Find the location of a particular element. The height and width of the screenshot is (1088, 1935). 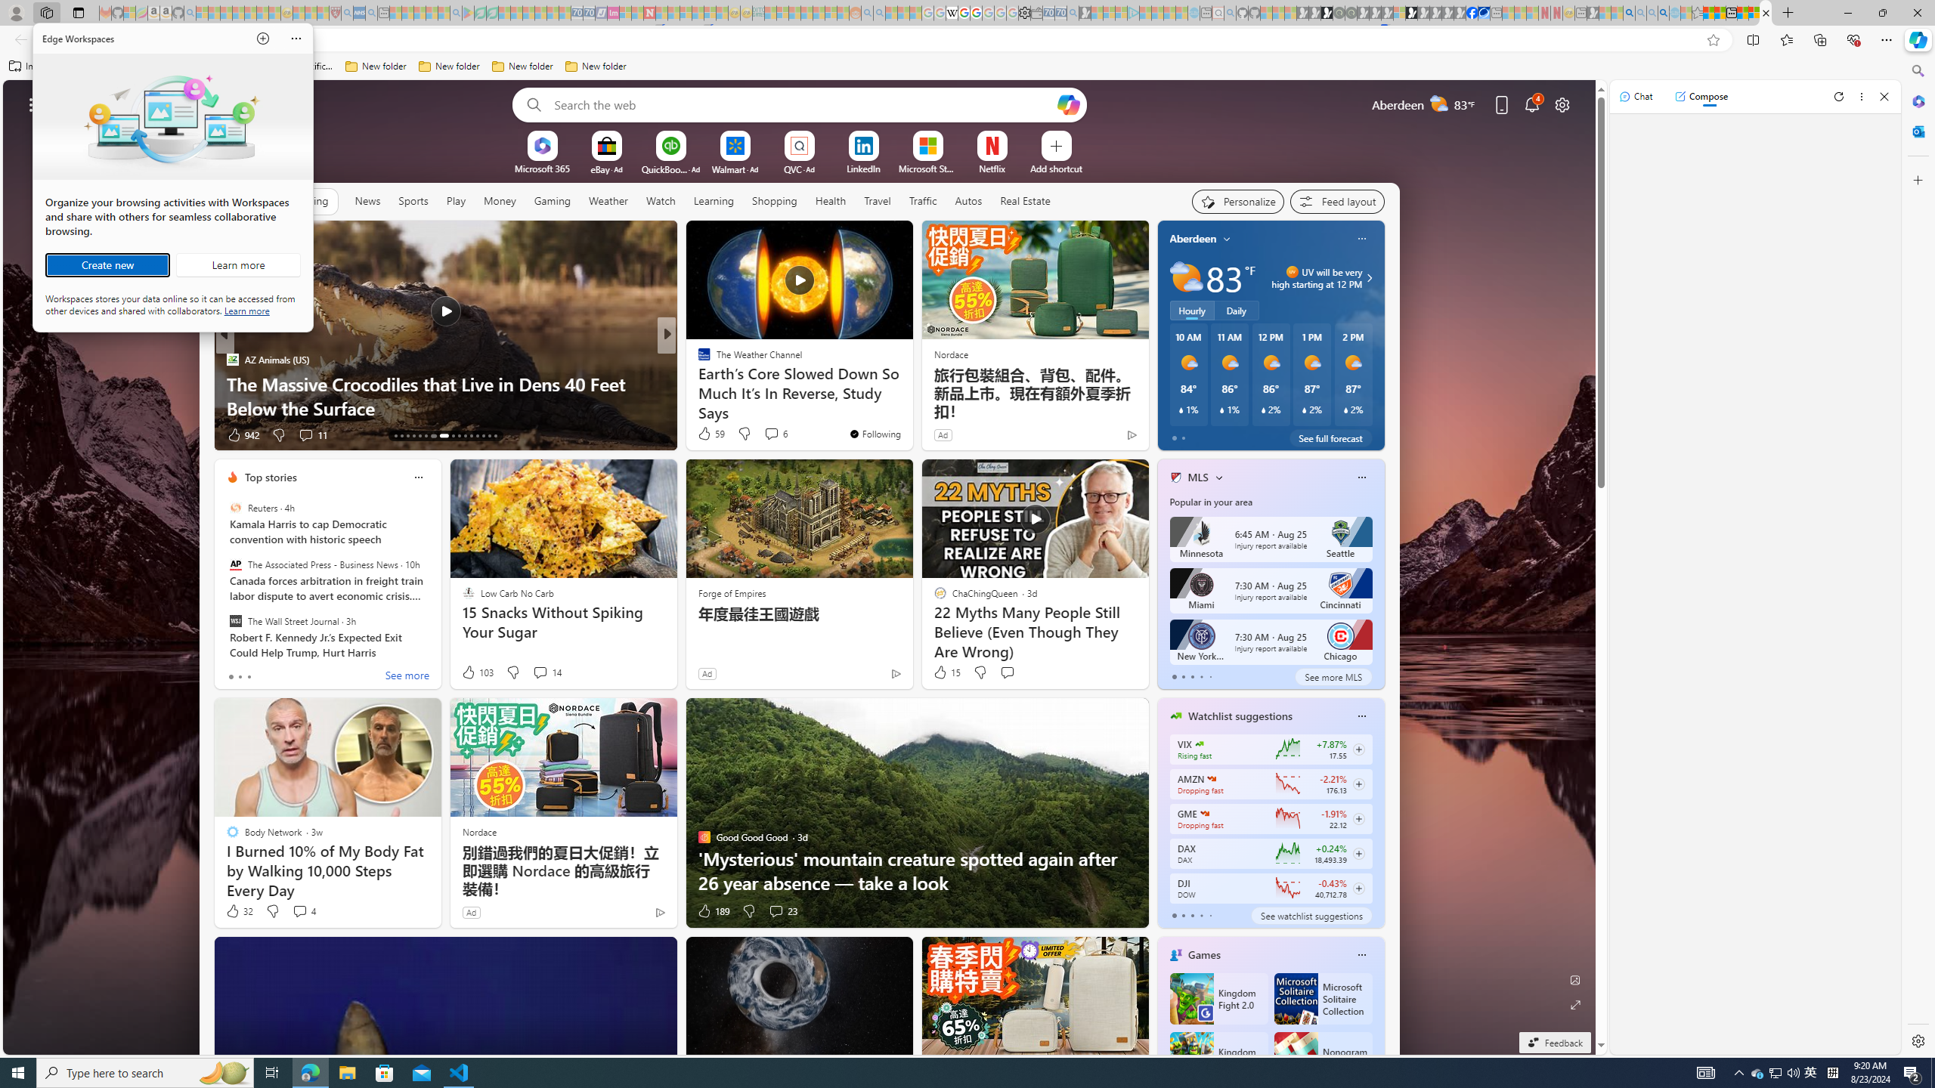

Travel is located at coordinates (1811, 1073).